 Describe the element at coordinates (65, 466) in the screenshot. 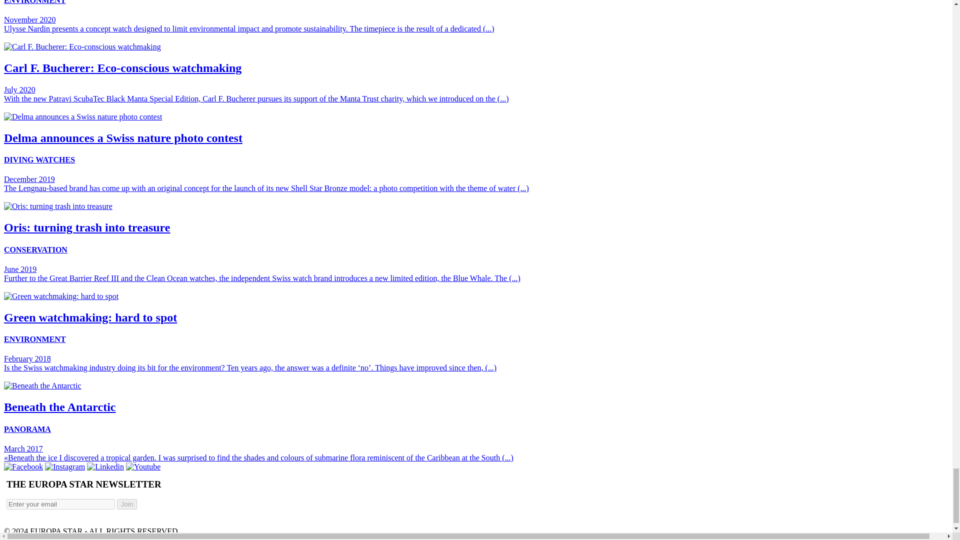

I see `Instagram` at that location.